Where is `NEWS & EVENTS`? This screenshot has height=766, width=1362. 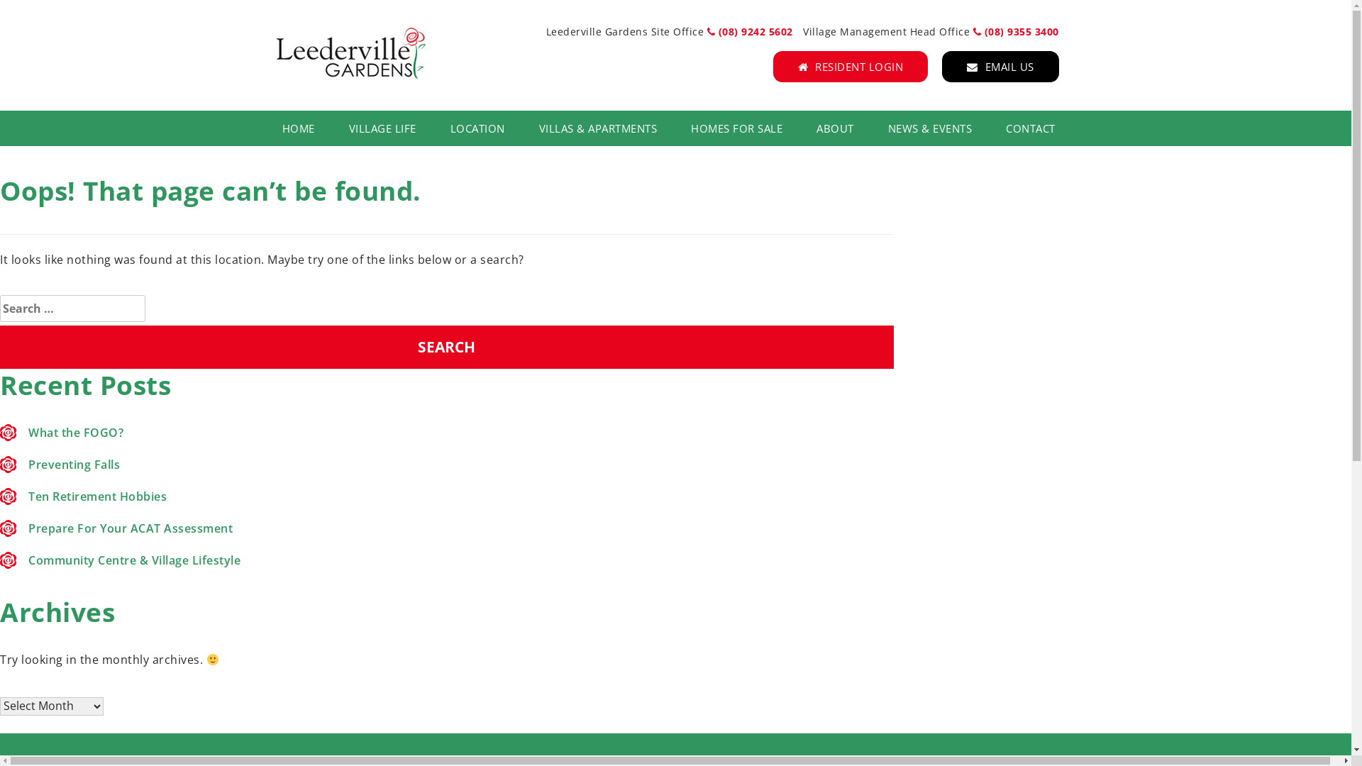
NEWS & EVENTS is located at coordinates (931, 128).